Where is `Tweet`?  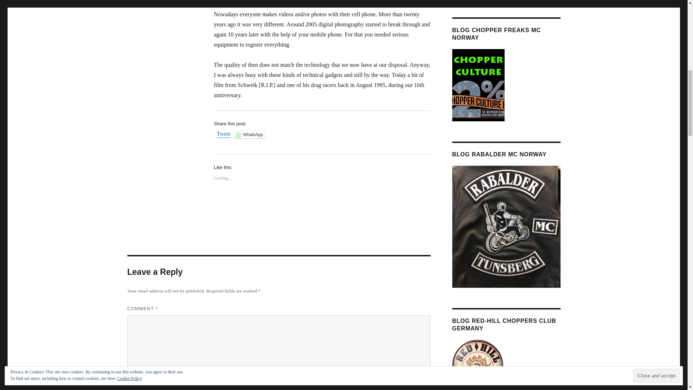 Tweet is located at coordinates (223, 134).